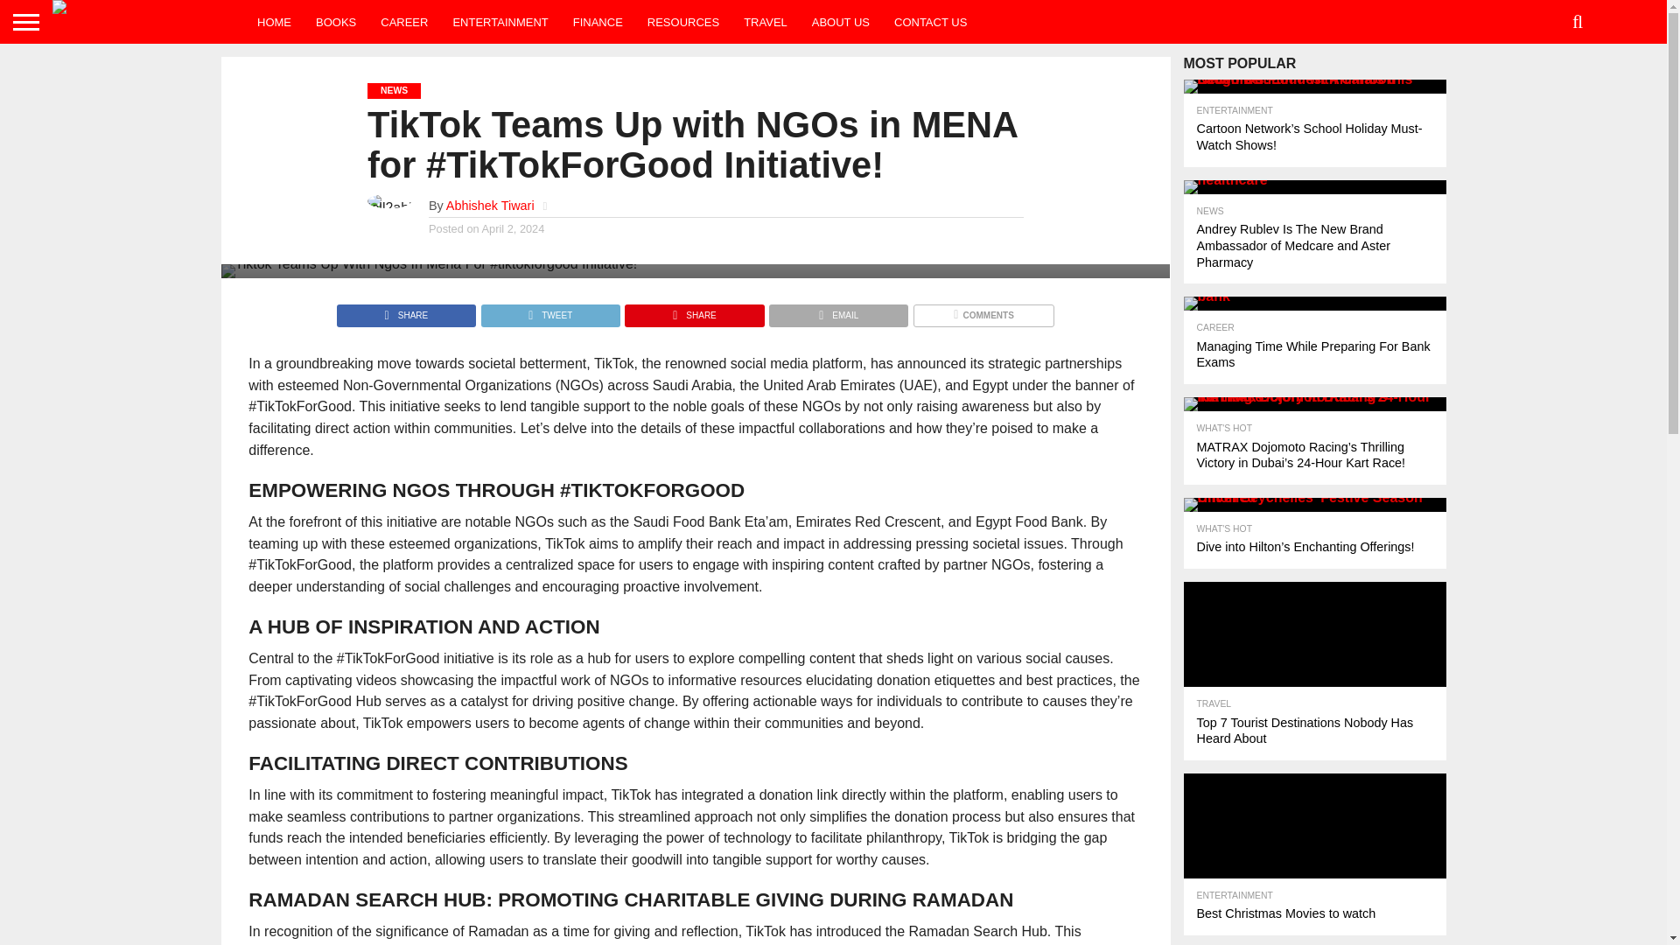 The width and height of the screenshot is (1680, 945). What do you see at coordinates (838, 310) in the screenshot?
I see `EMAIL` at bounding box center [838, 310].